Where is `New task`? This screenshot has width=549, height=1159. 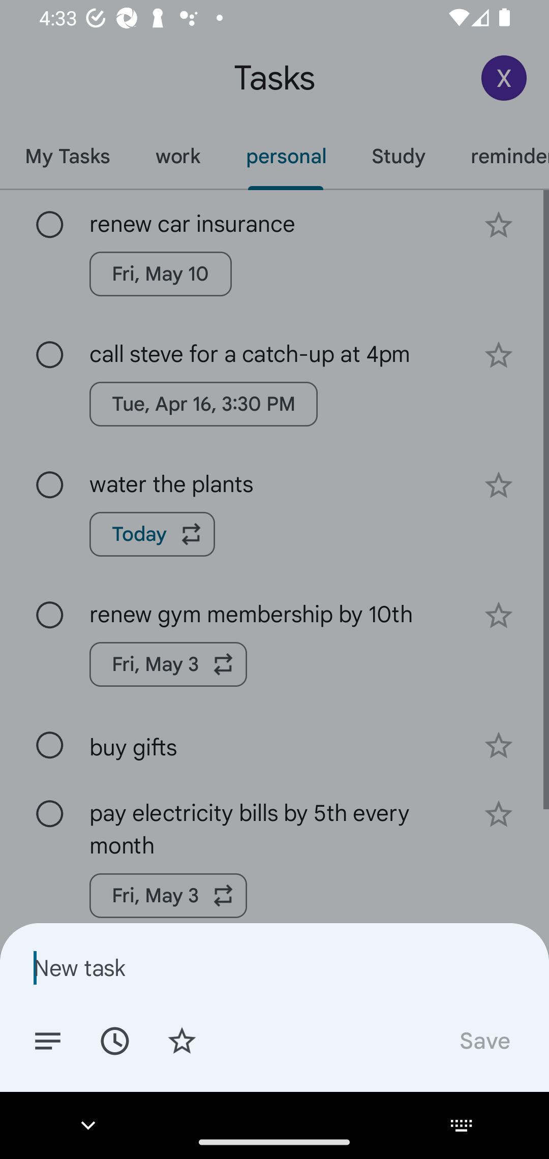 New task is located at coordinates (274, 967).